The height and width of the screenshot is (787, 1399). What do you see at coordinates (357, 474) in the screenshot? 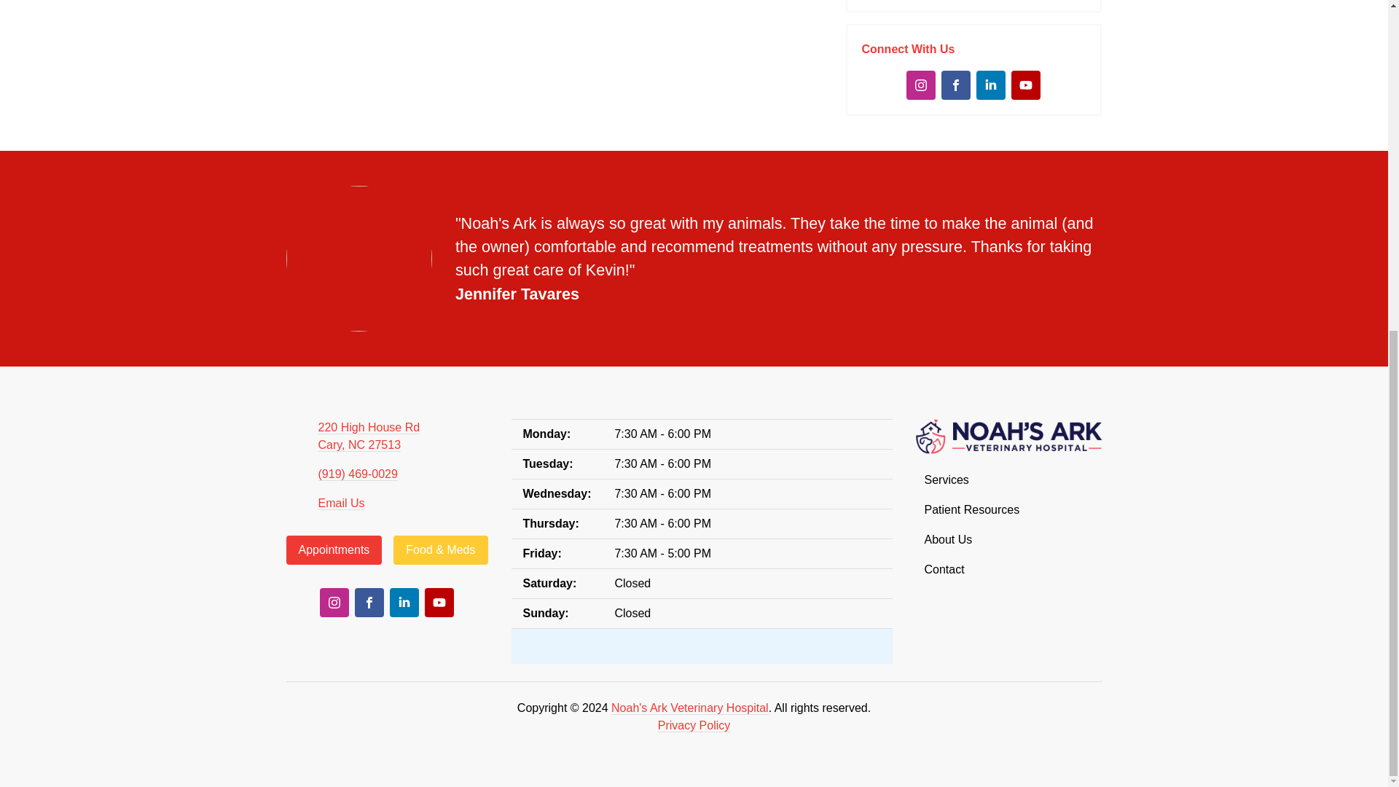
I see `Call Us` at bounding box center [357, 474].